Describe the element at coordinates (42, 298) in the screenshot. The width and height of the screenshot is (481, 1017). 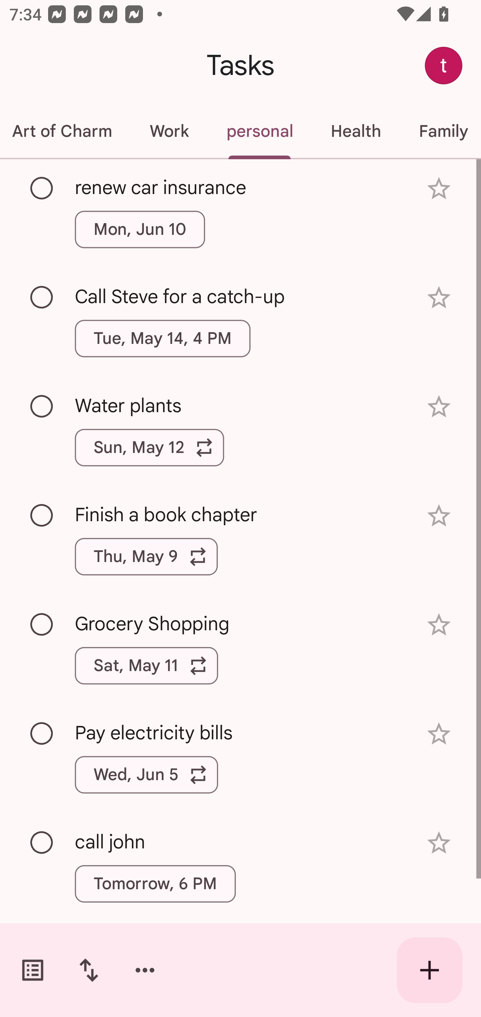
I see `Mark as complete` at that location.